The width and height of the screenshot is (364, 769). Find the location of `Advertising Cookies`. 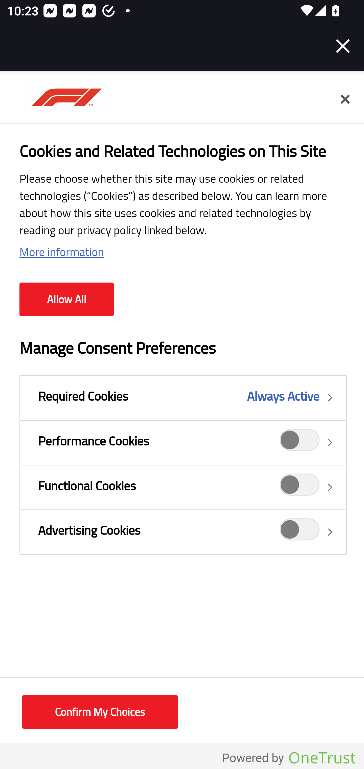

Advertising Cookies is located at coordinates (183, 532).